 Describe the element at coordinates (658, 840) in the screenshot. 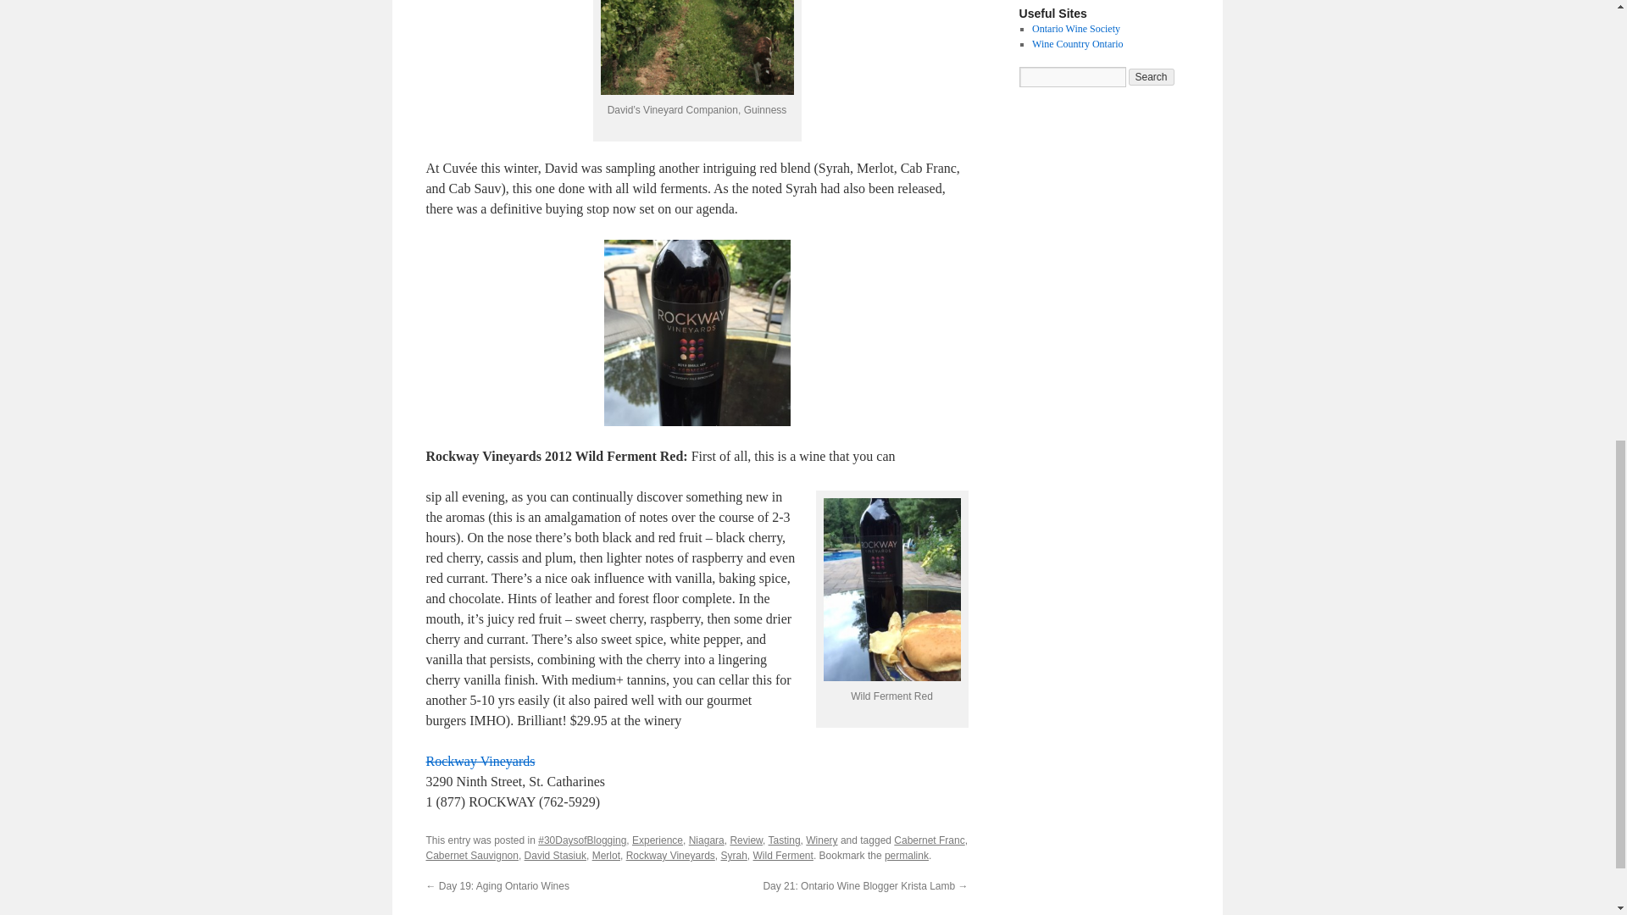

I see `Experience` at that location.